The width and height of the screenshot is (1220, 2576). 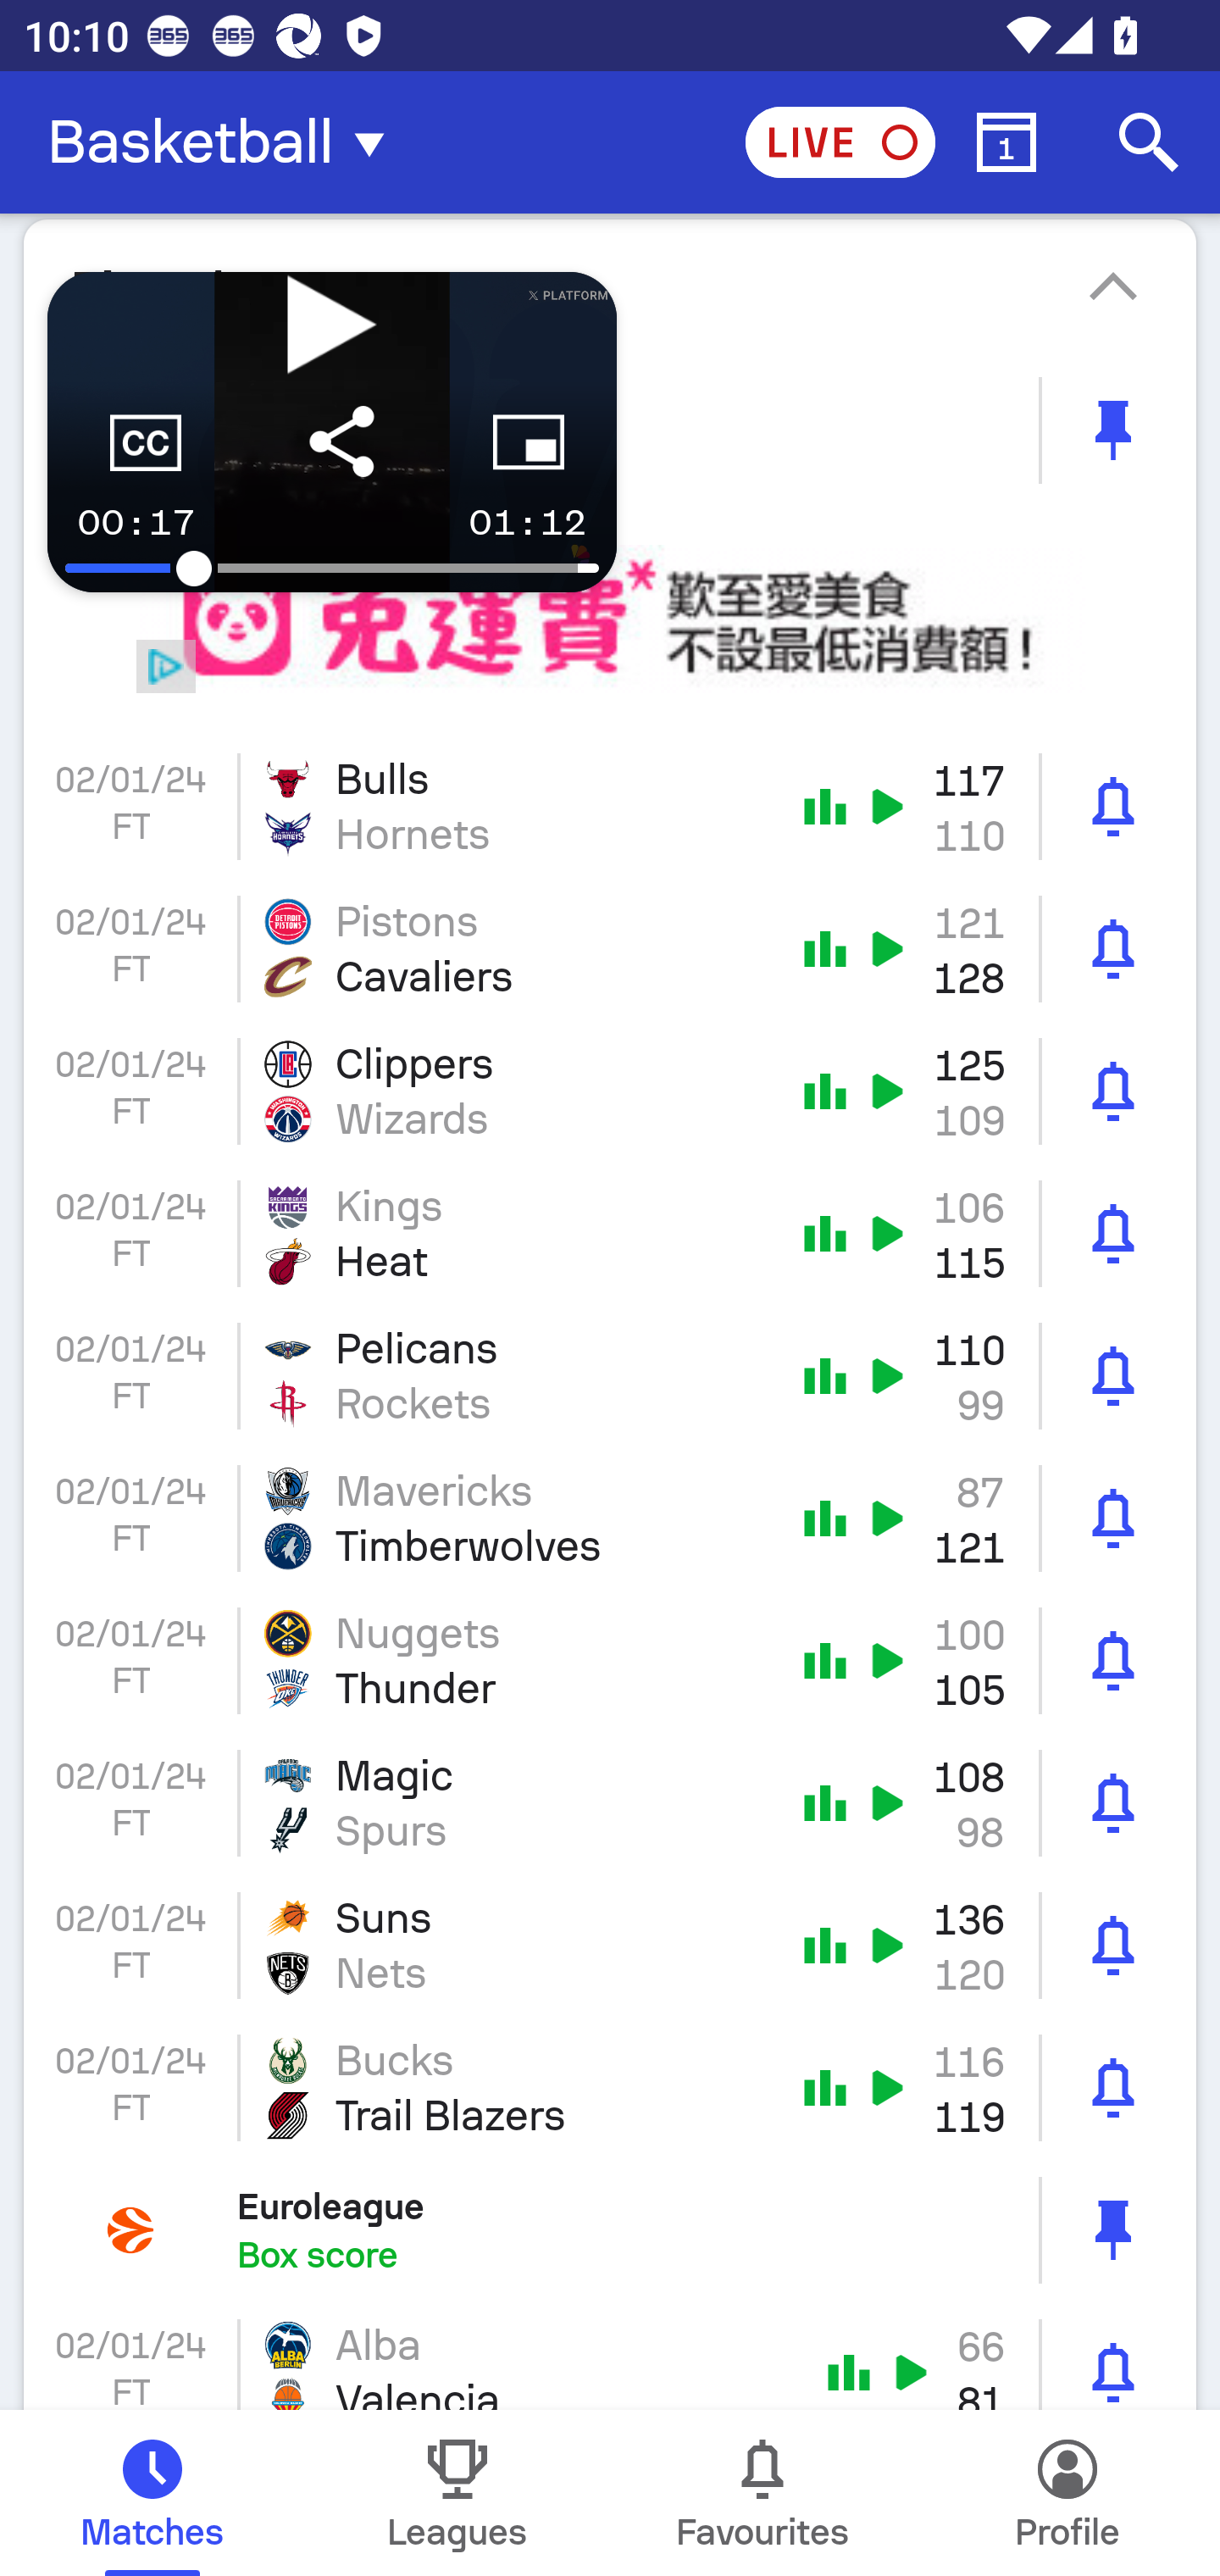 I want to click on 02/01/24 FT Nuggets Thunder 100 105, so click(x=610, y=1659).